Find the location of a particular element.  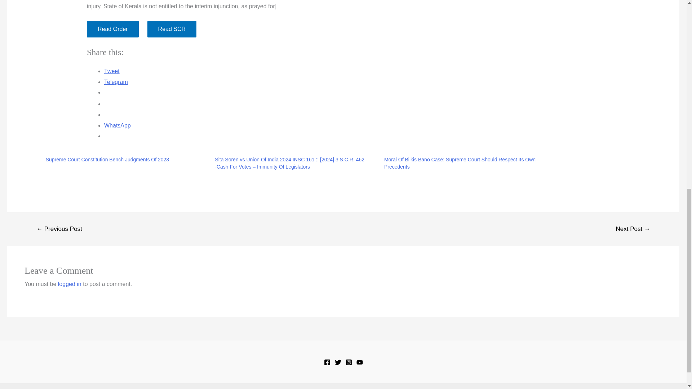

Click to share on Telegram is located at coordinates (116, 82).